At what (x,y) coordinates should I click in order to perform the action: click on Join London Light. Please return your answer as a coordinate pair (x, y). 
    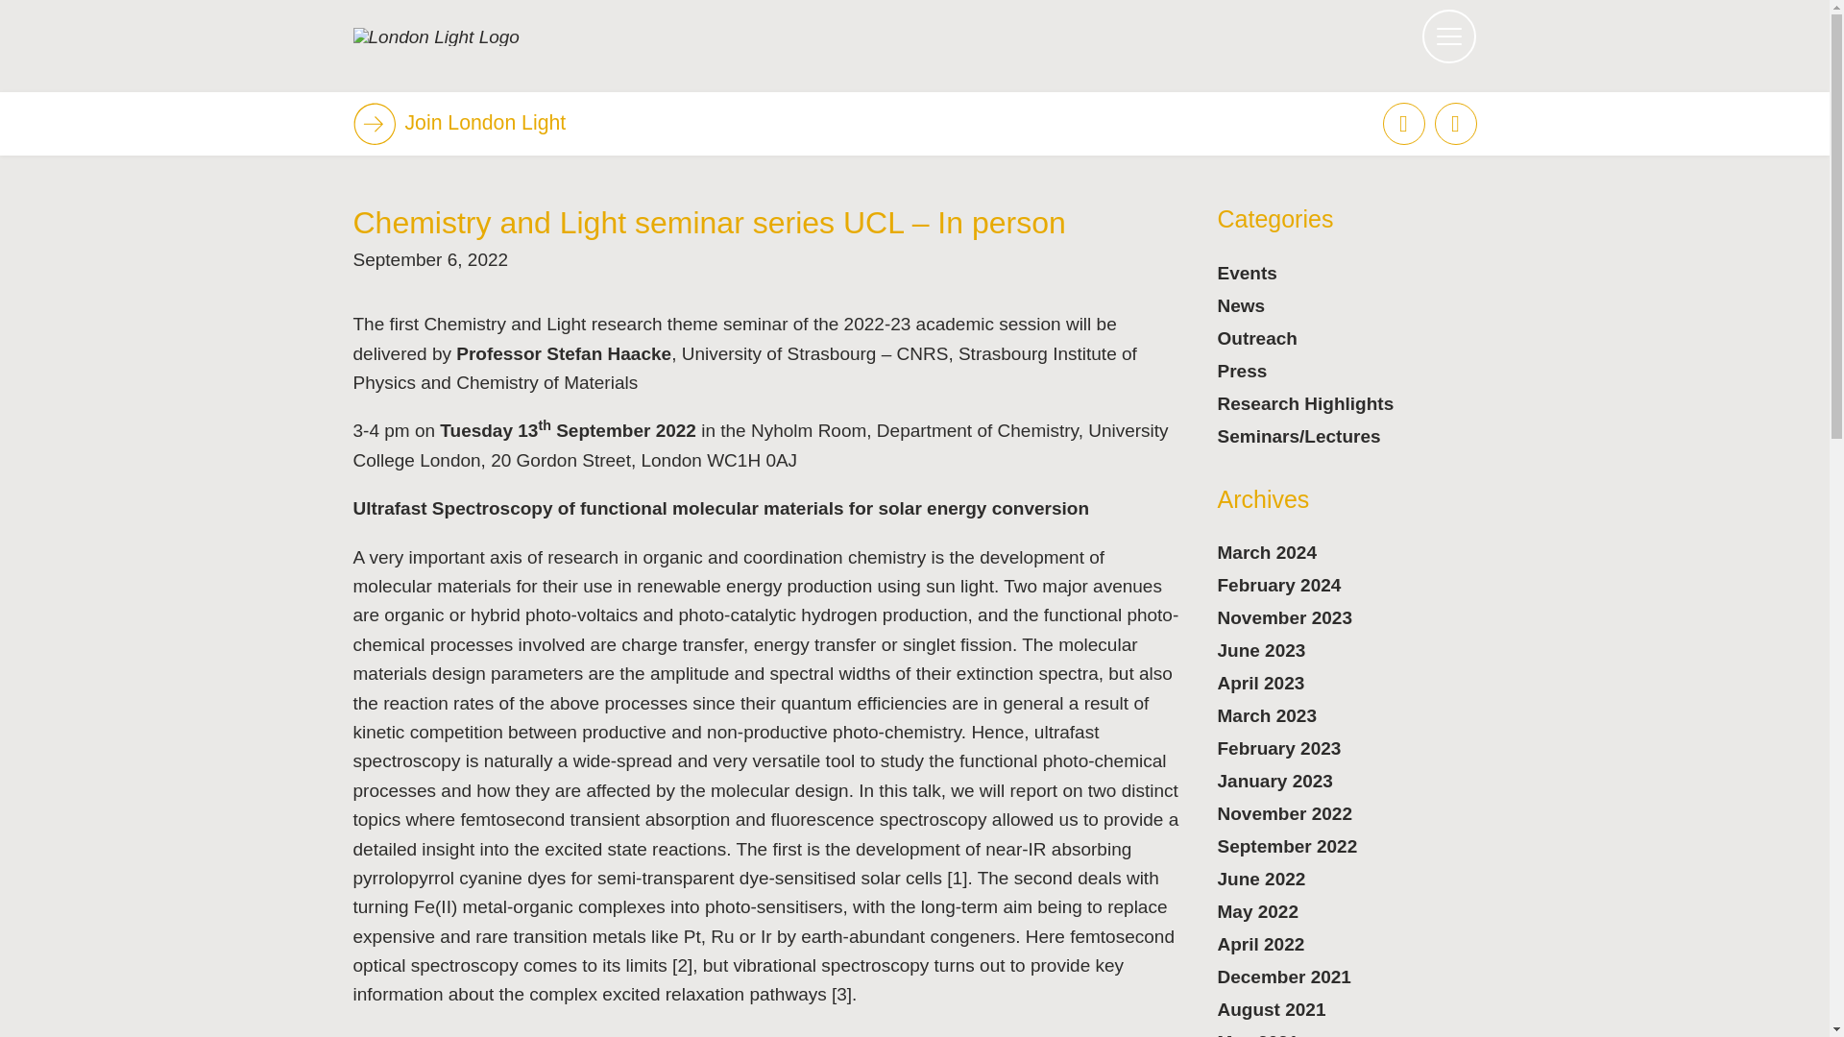
    Looking at the image, I should click on (459, 123).